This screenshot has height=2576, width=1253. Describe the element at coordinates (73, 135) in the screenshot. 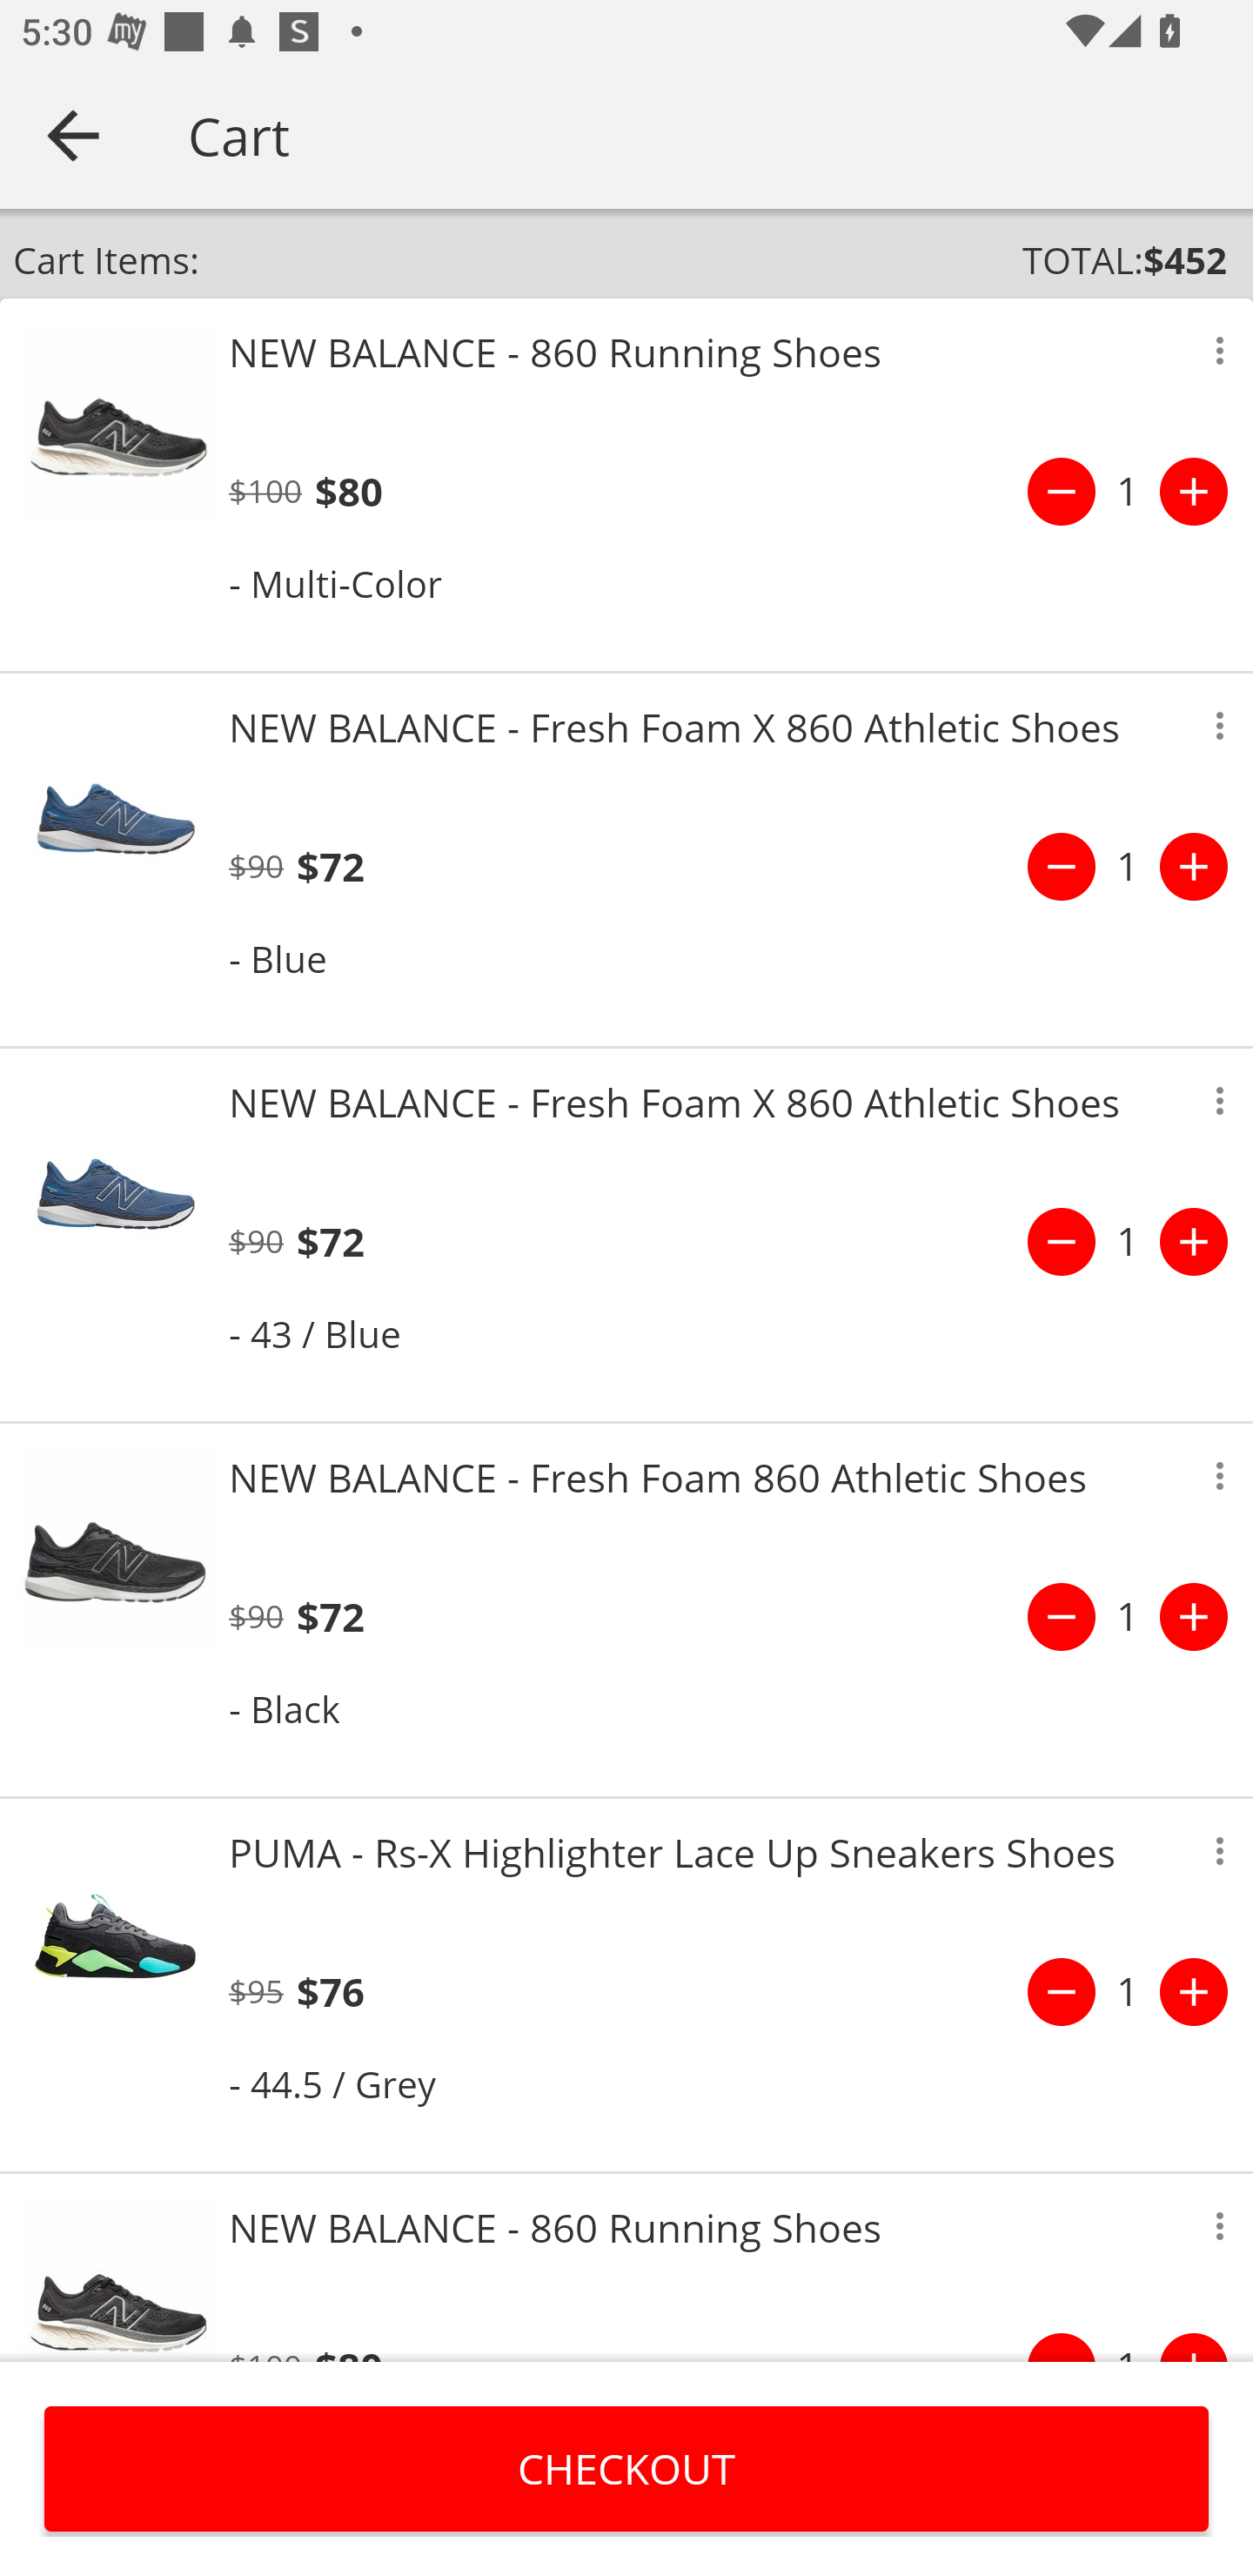

I see `Navigate up` at that location.